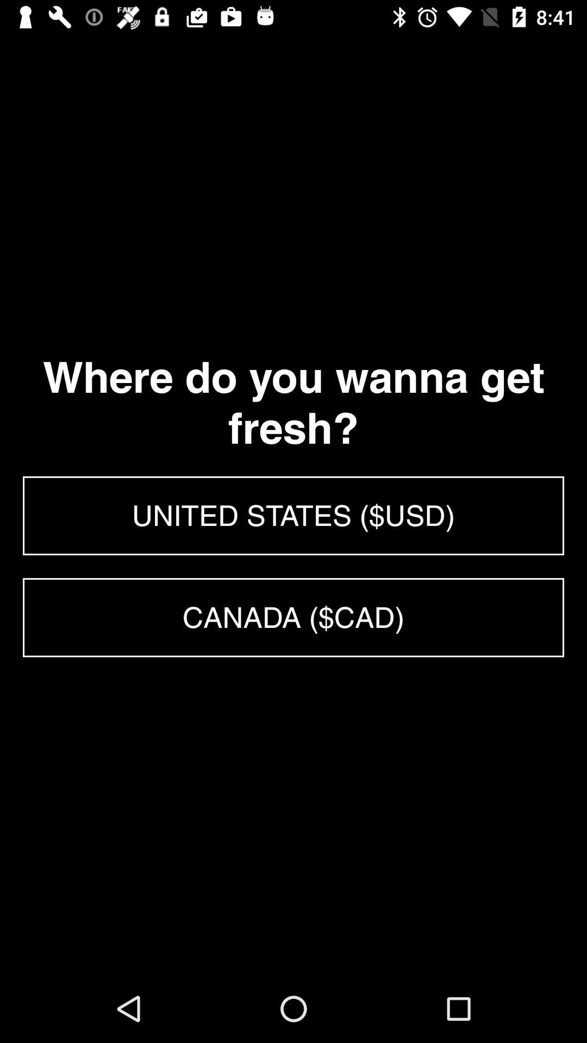 Image resolution: width=587 pixels, height=1043 pixels. Describe the element at coordinates (293, 516) in the screenshot. I see `turn on icon above the canada ($cad) icon` at that location.